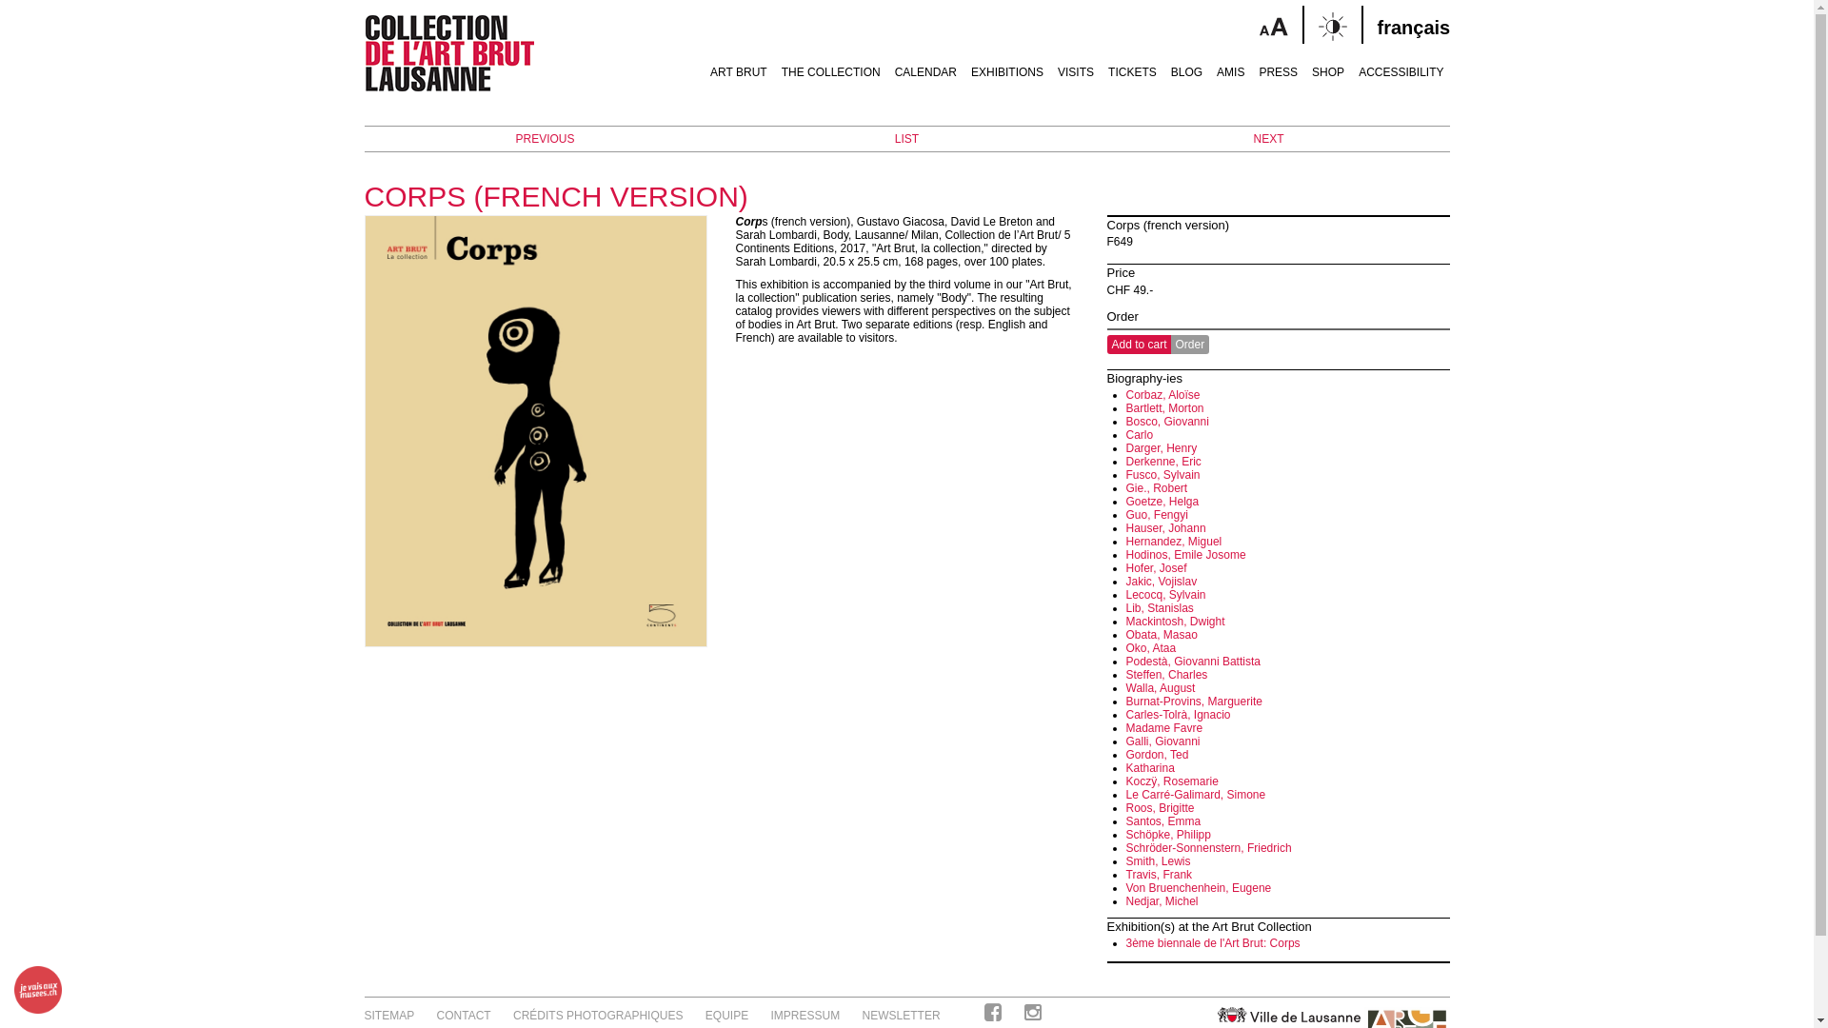 The width and height of the screenshot is (1828, 1028). What do you see at coordinates (906, 139) in the screenshot?
I see `LIST` at bounding box center [906, 139].